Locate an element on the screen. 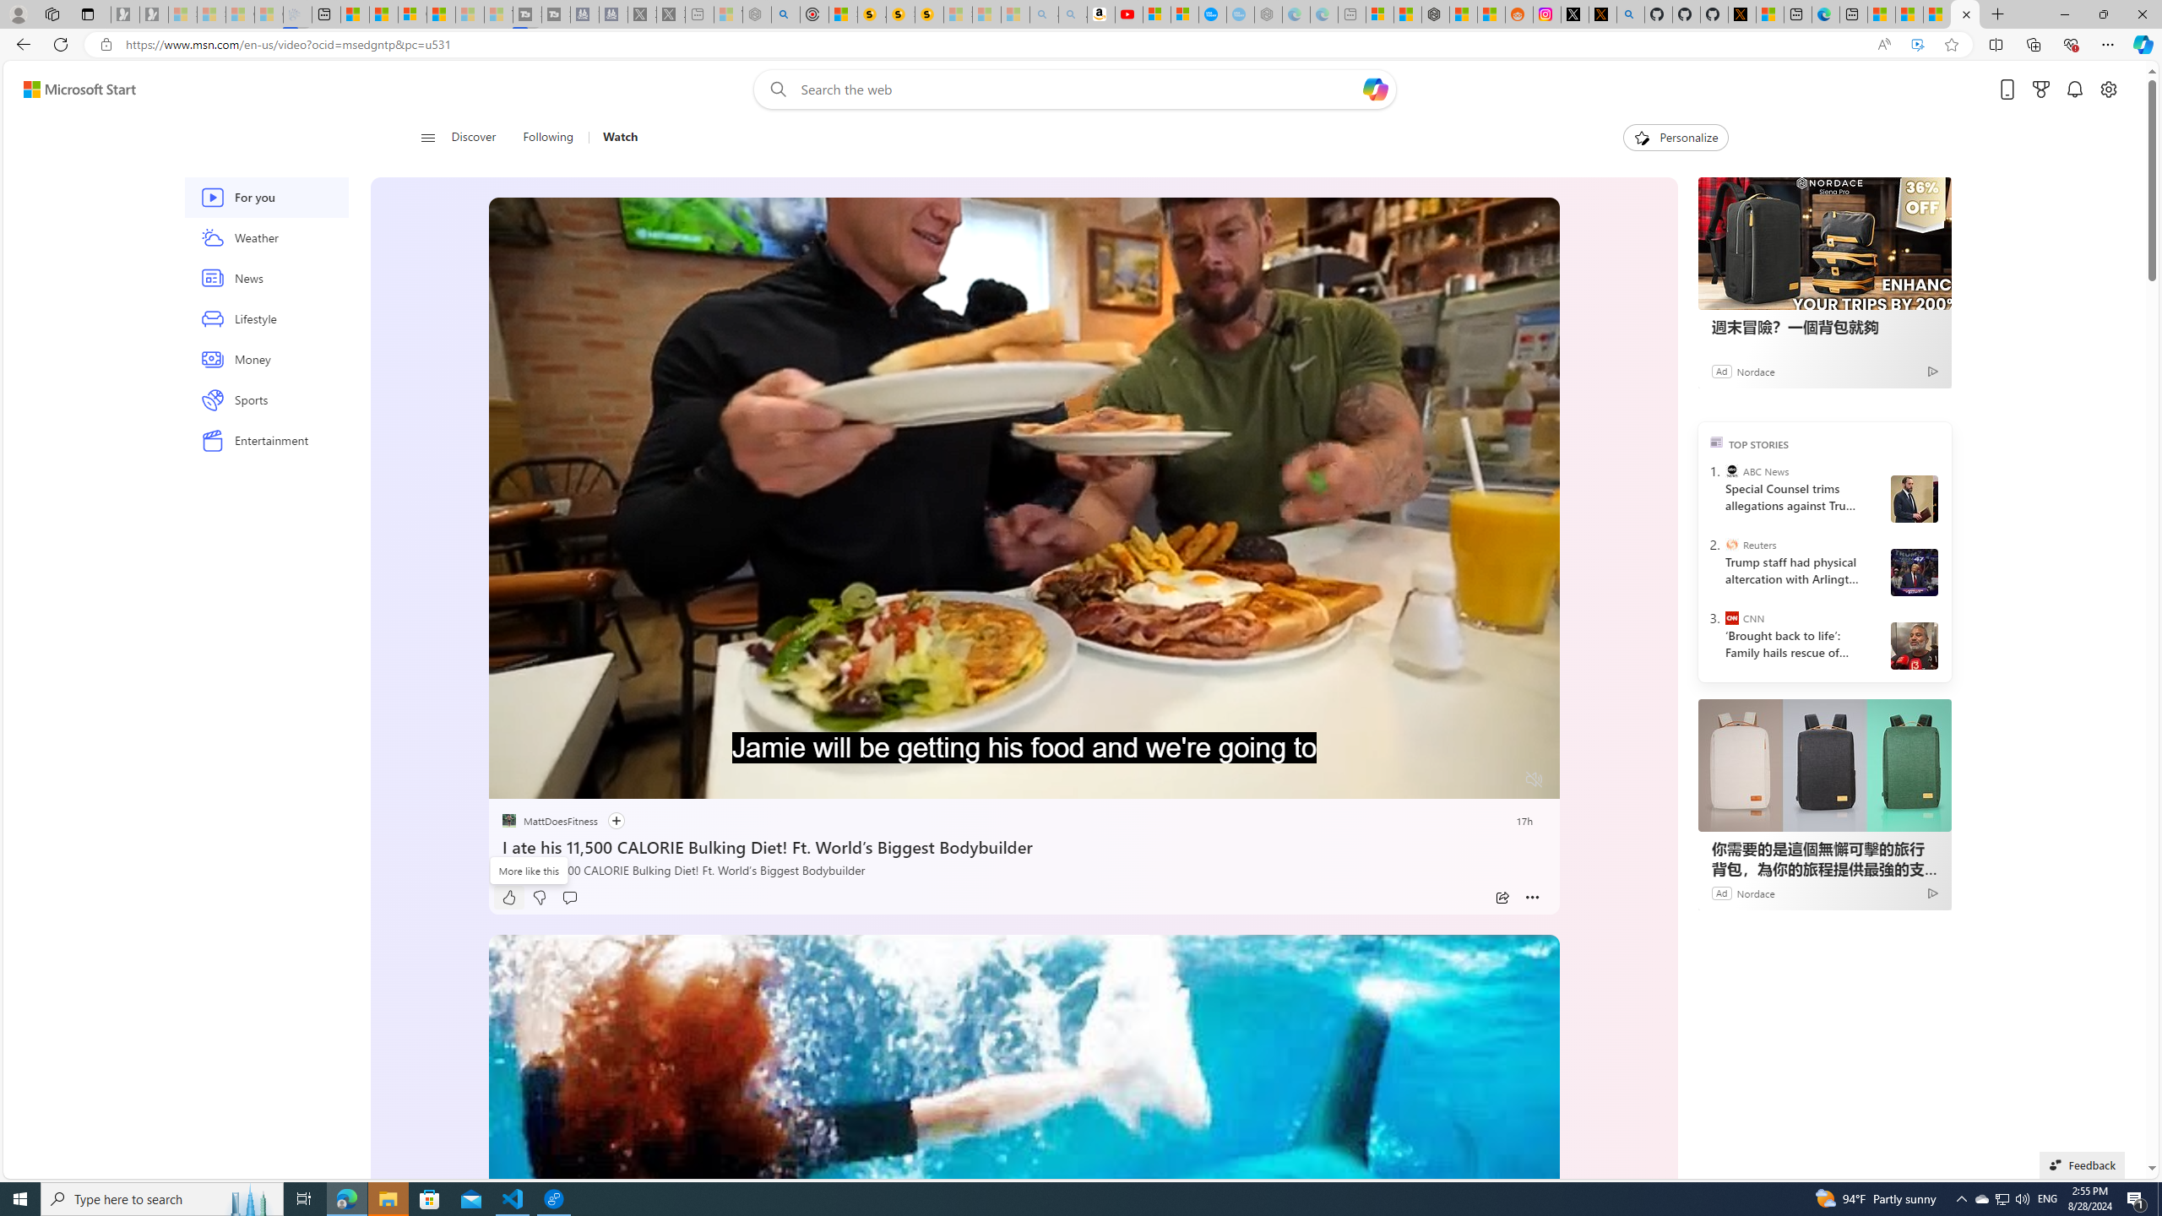  Pause is located at coordinates (513, 780).